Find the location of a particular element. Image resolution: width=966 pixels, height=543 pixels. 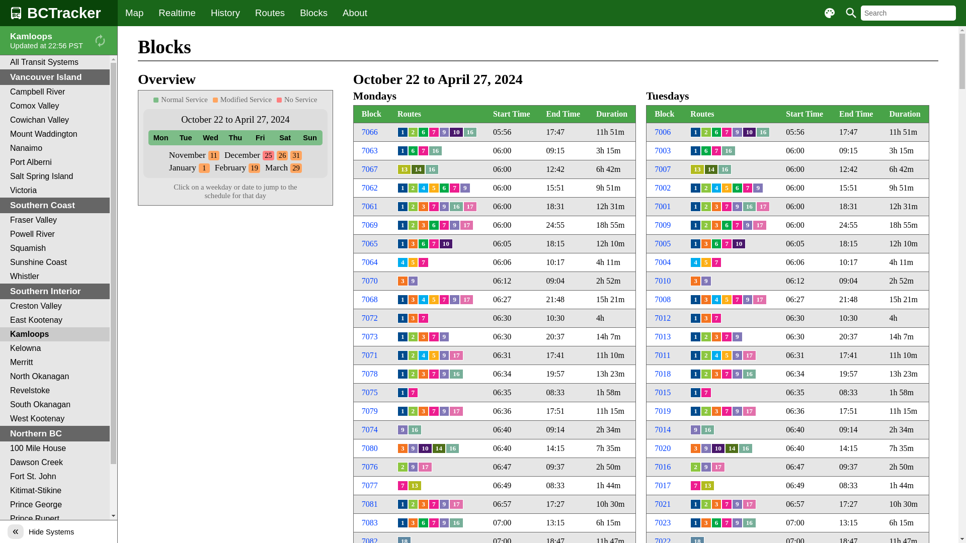

1 is located at coordinates (403, 523).